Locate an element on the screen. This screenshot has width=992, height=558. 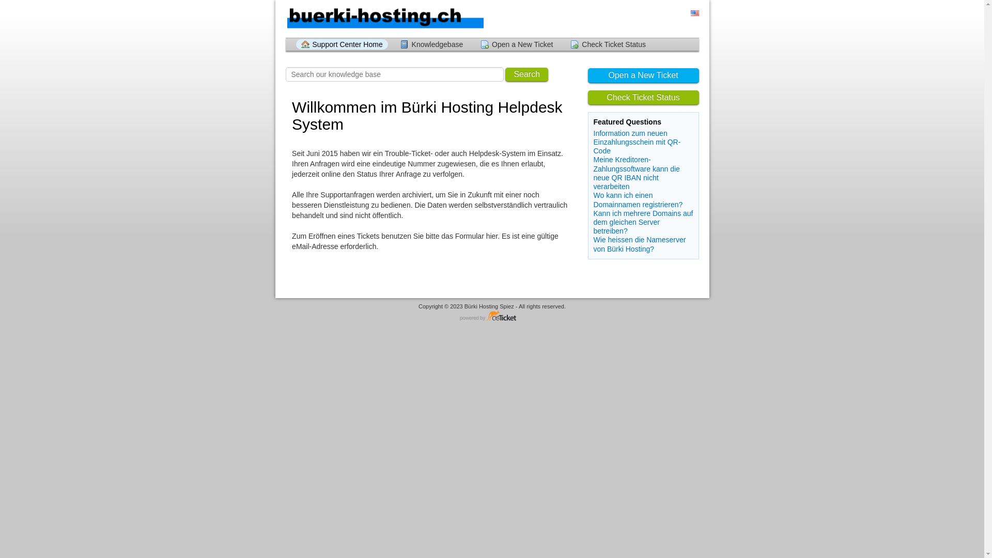
Helpdesk software - powered by osTicket is located at coordinates (492, 316).